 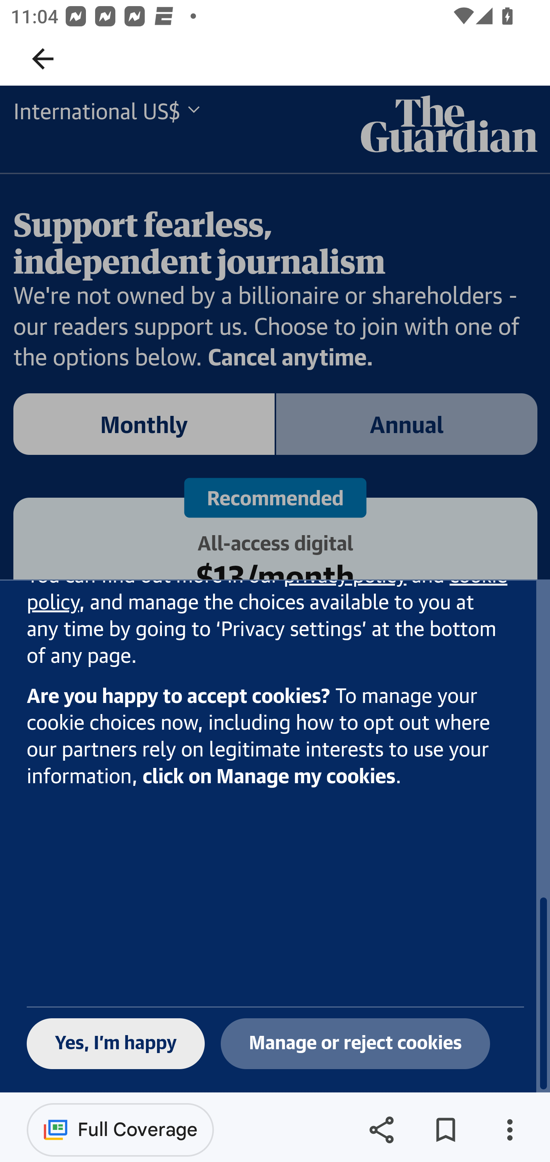 I want to click on Subscribe, so click(x=276, y=648).